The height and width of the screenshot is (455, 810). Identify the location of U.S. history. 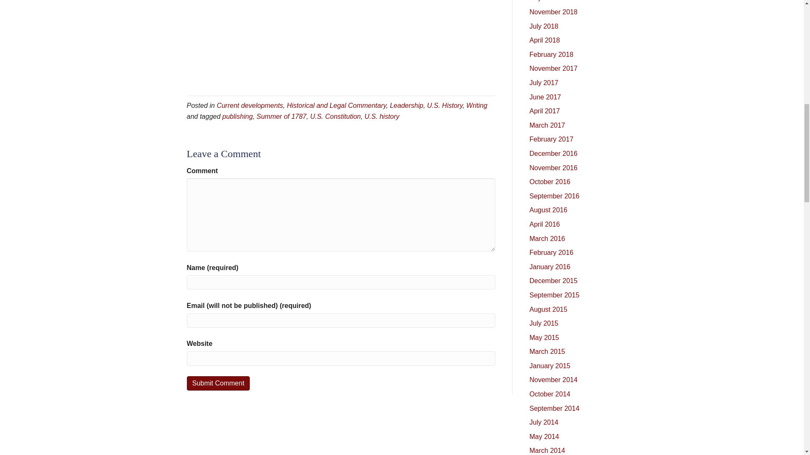
(382, 116).